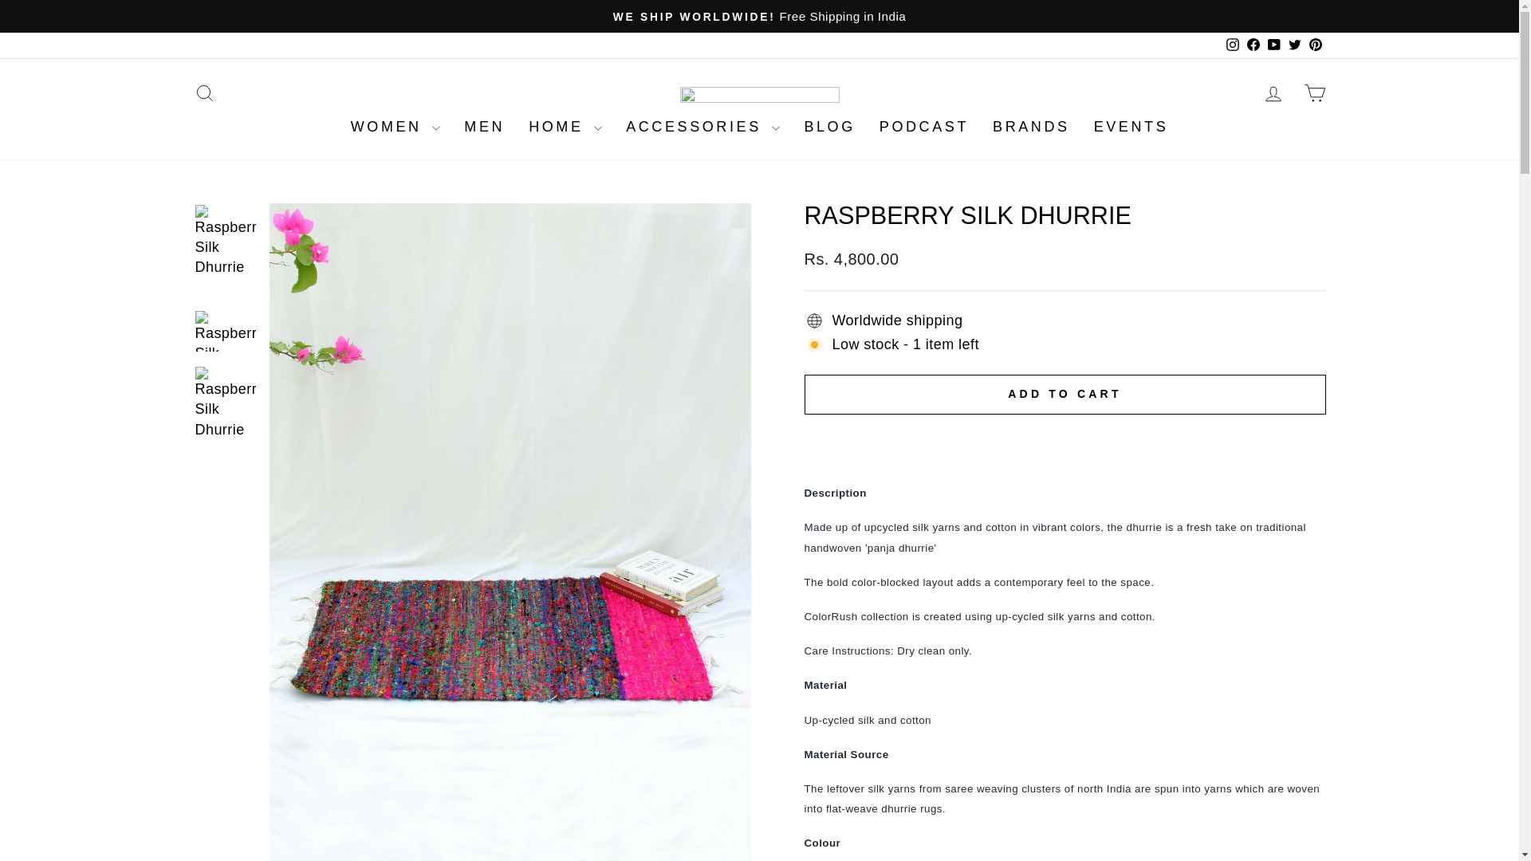  Describe the element at coordinates (1232, 44) in the screenshot. I see `instagram` at that location.